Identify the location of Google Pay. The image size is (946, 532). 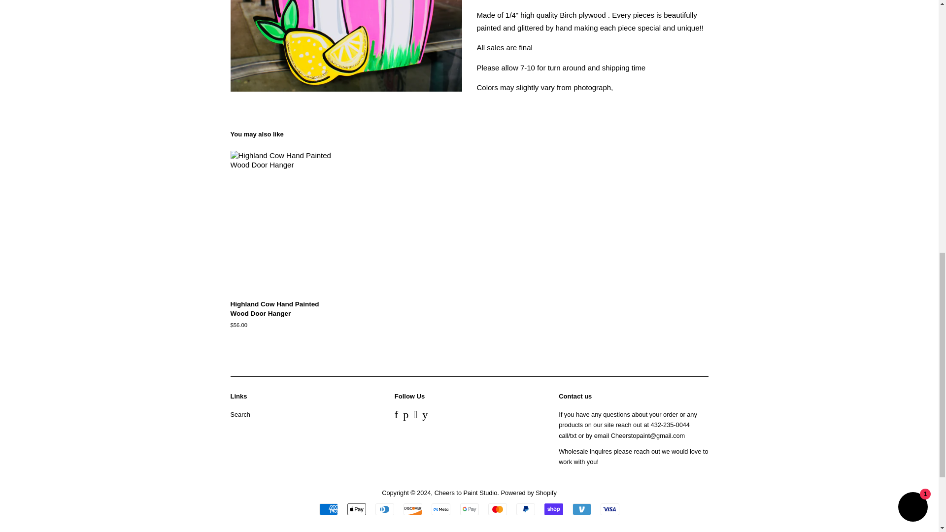
(469, 509).